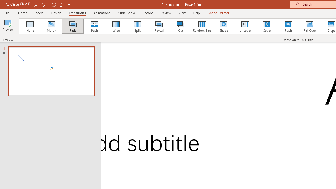 This screenshot has height=189, width=336. What do you see at coordinates (51, 26) in the screenshot?
I see `Morph` at bounding box center [51, 26].